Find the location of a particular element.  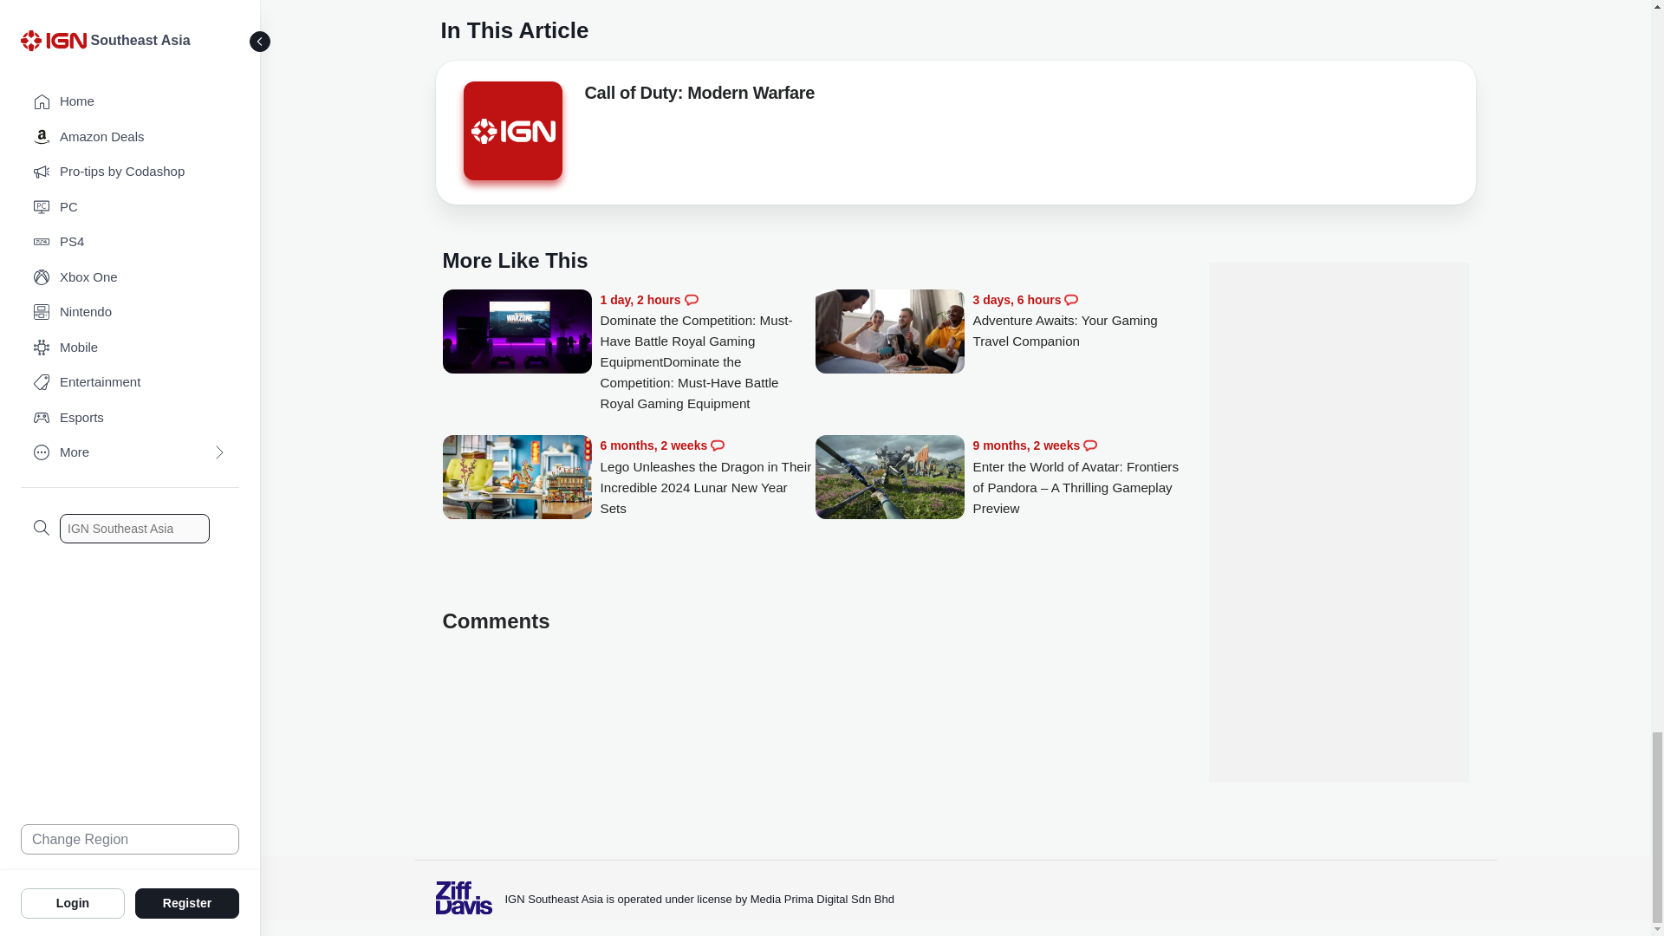

Comments is located at coordinates (717, 445).